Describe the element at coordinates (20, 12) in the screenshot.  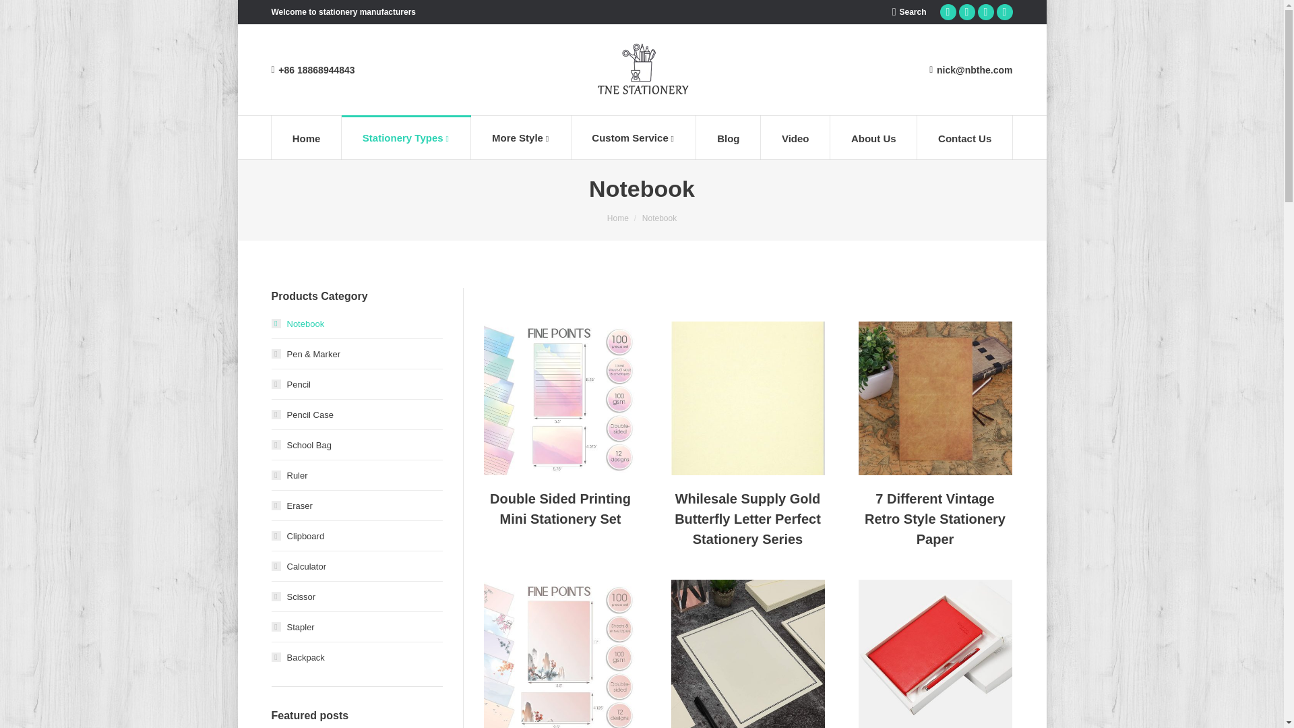
I see `Go!` at that location.